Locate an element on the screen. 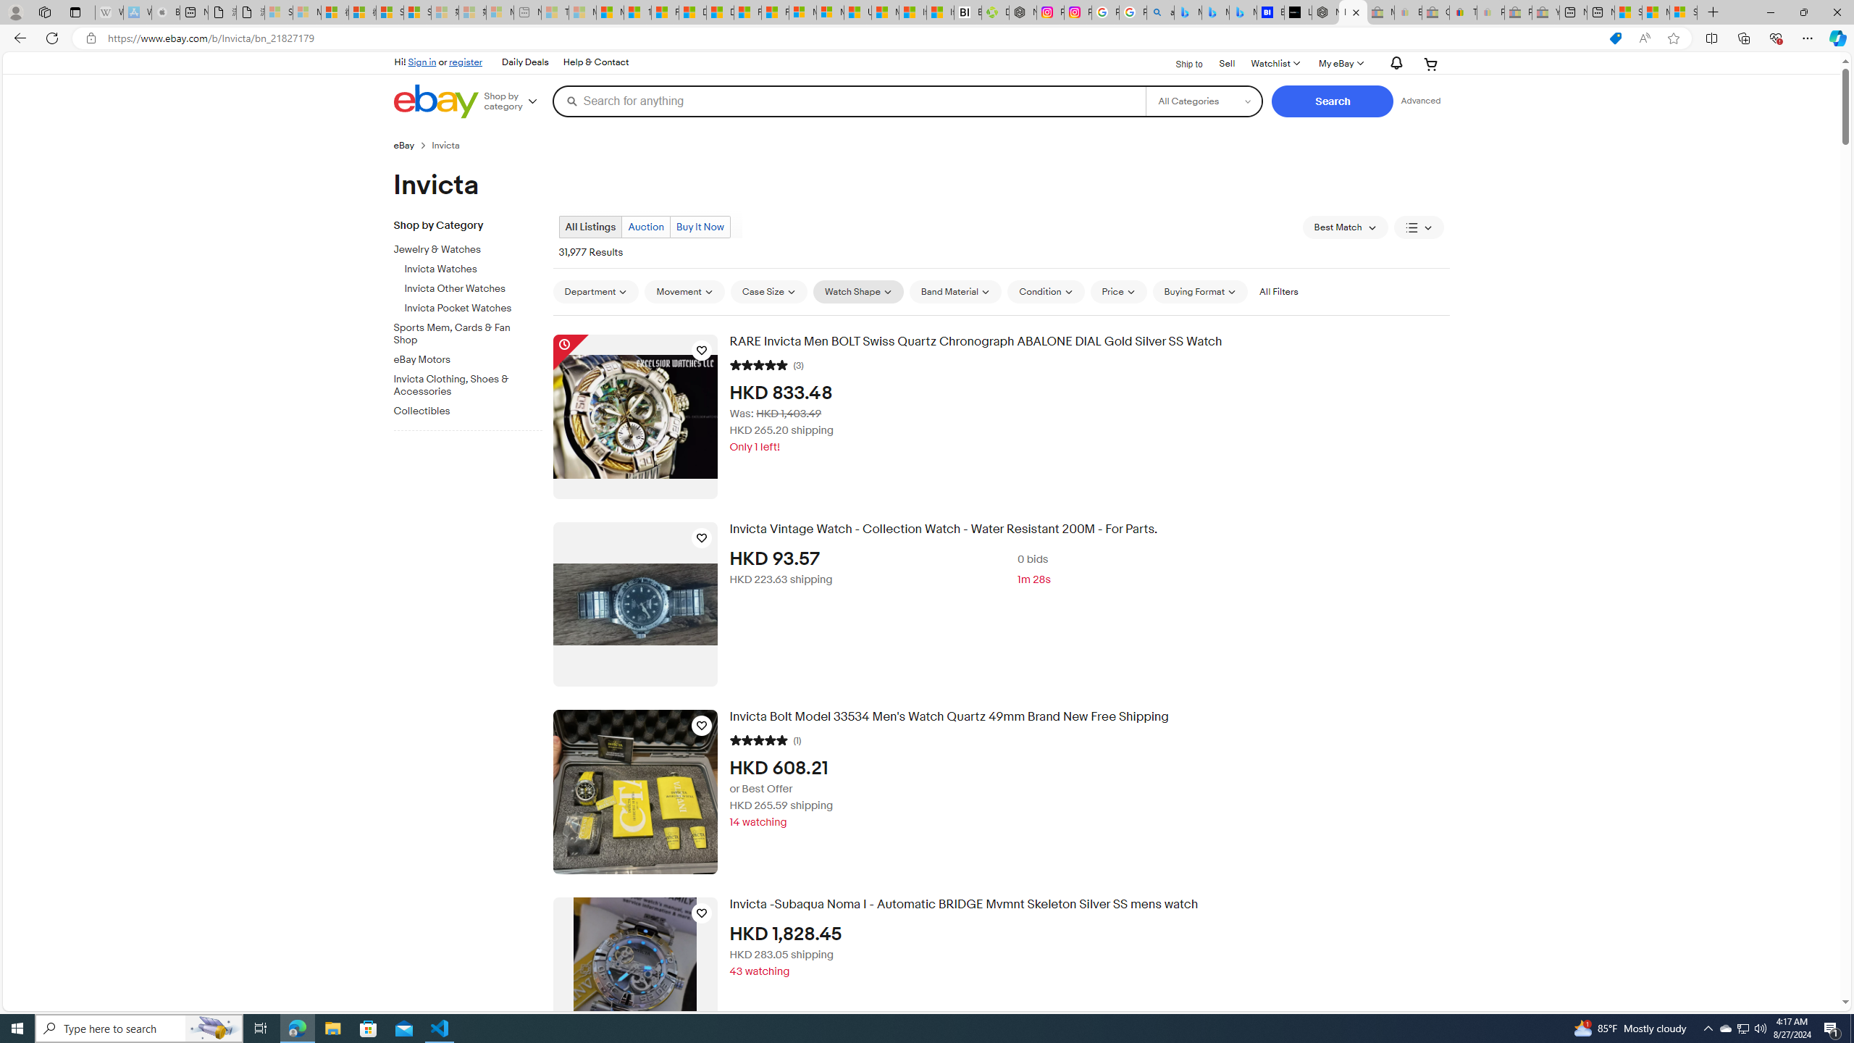  Help & Contact is located at coordinates (595, 62).